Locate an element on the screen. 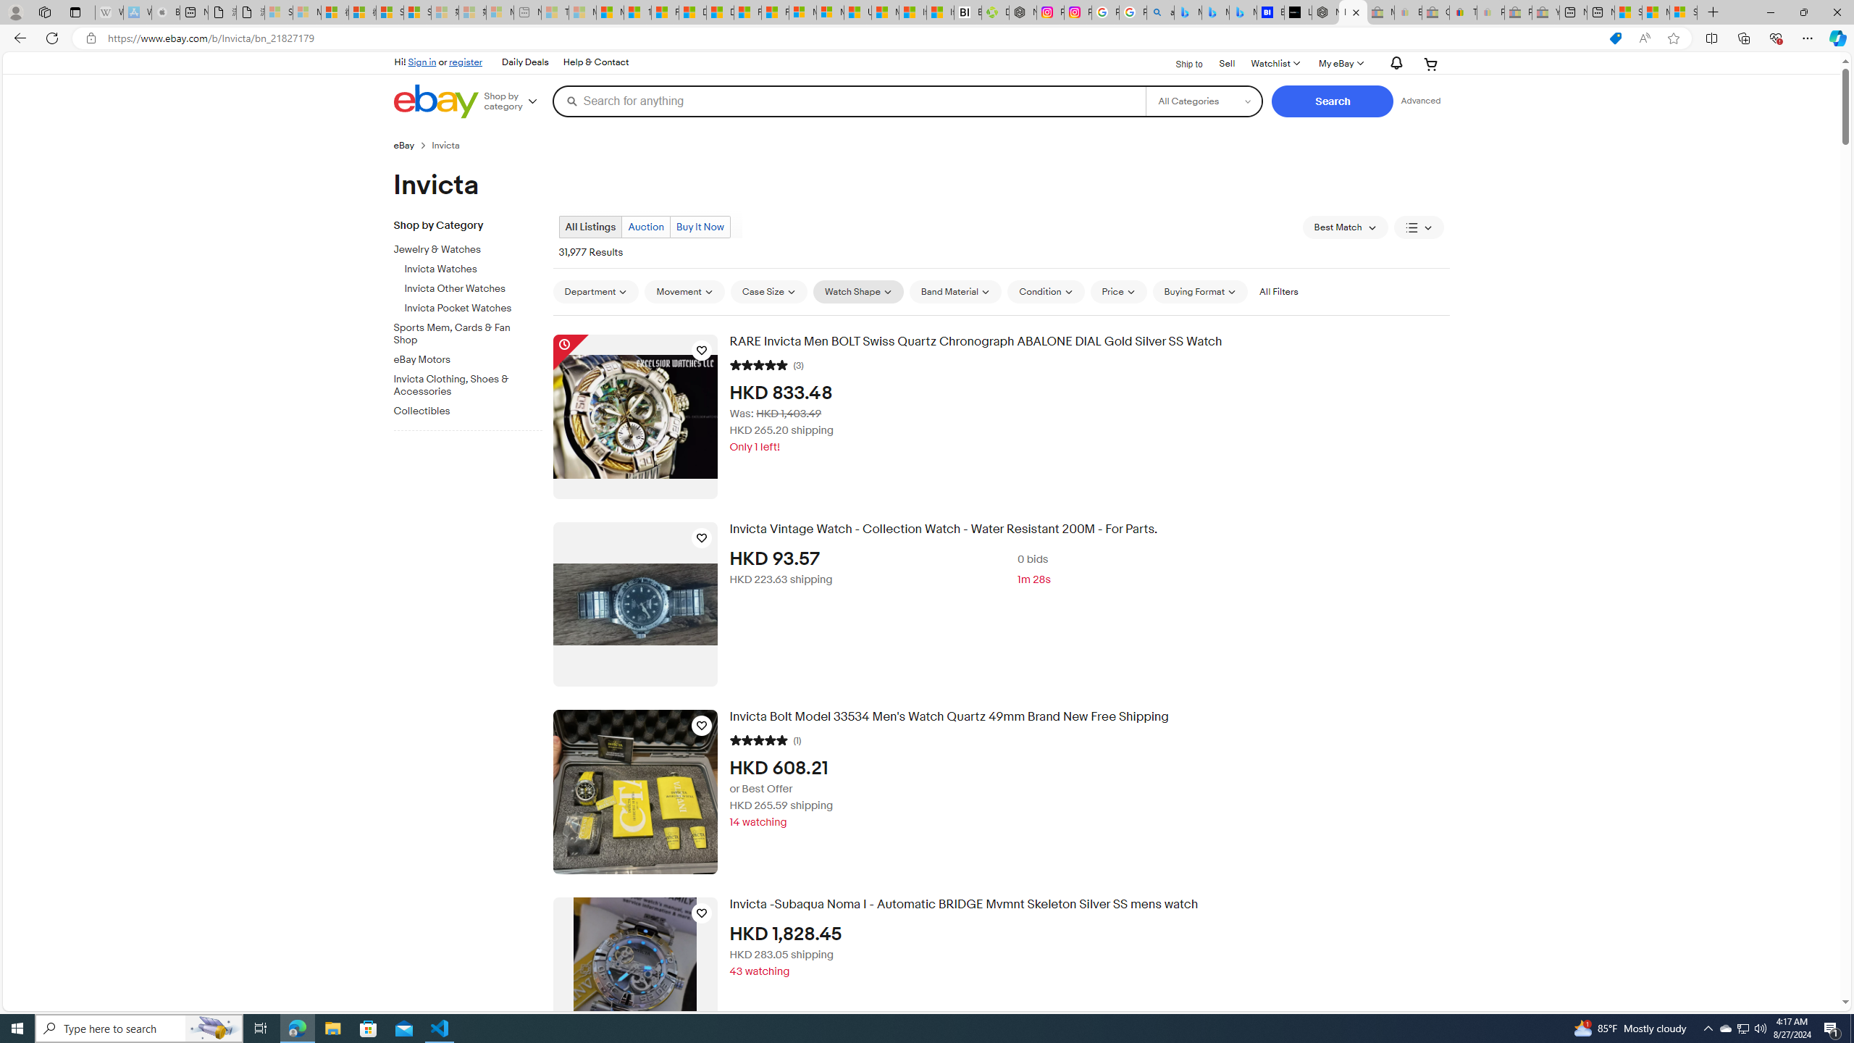  Help & Contact is located at coordinates (595, 62).